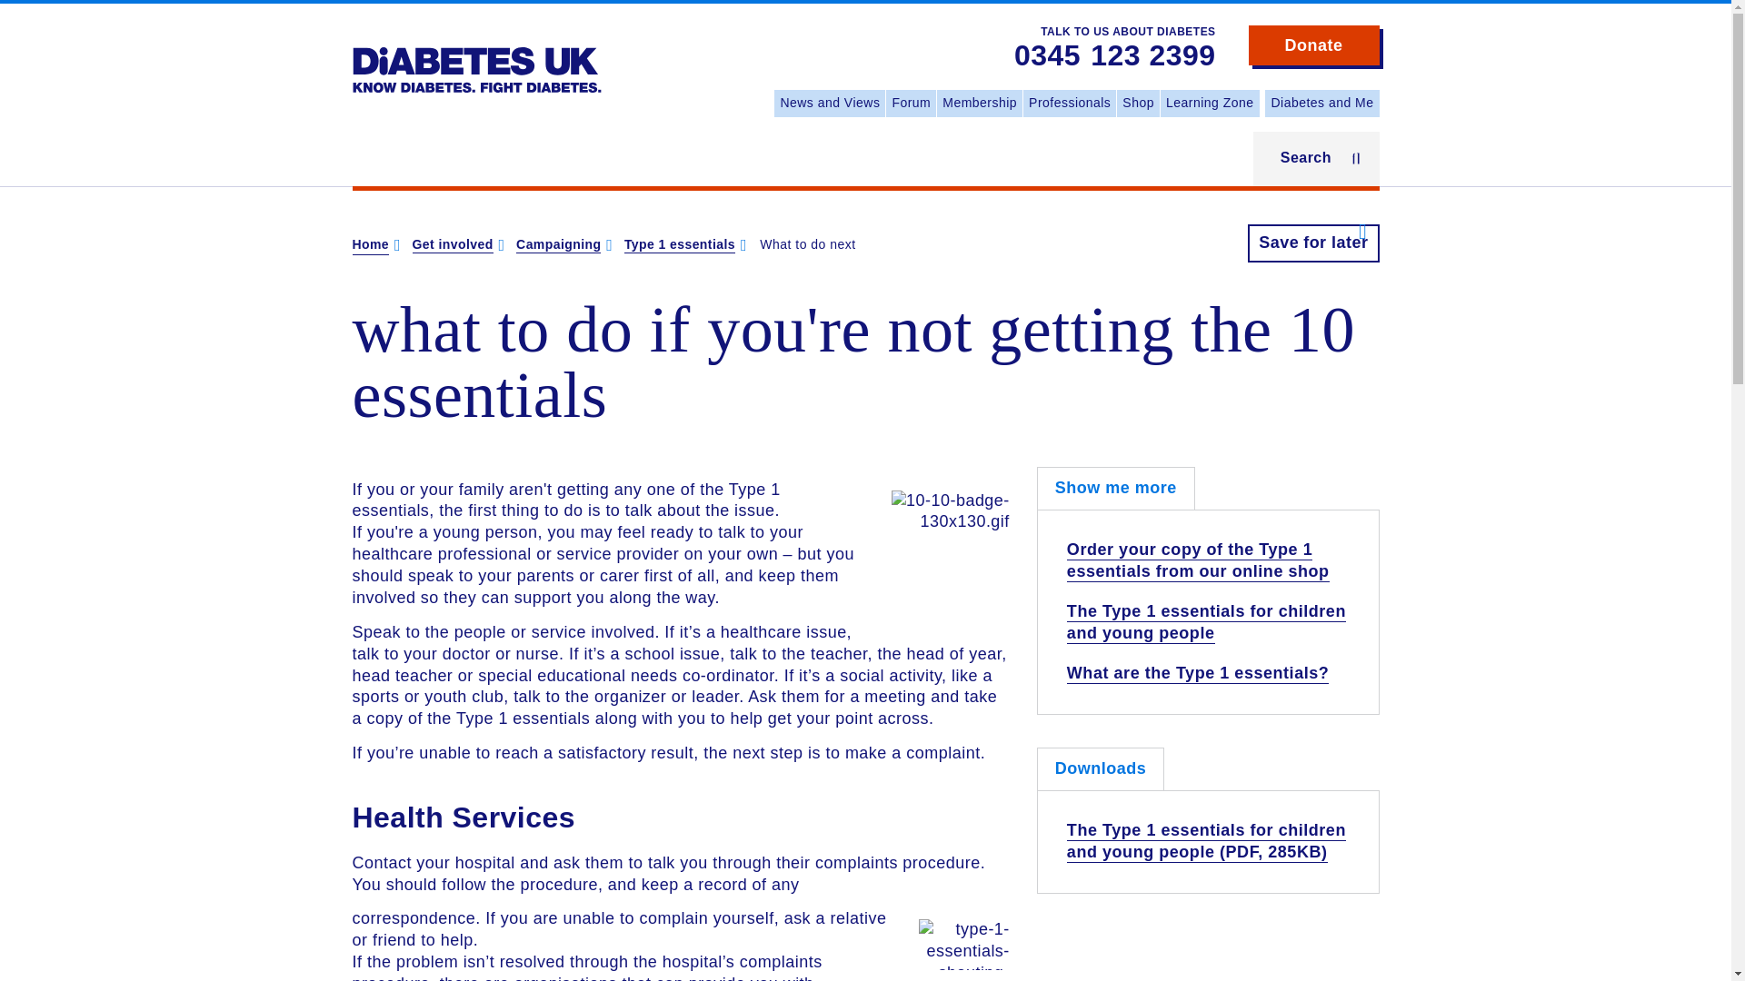 This screenshot has width=1745, height=981. Describe the element at coordinates (1314, 45) in the screenshot. I see `Donate` at that location.